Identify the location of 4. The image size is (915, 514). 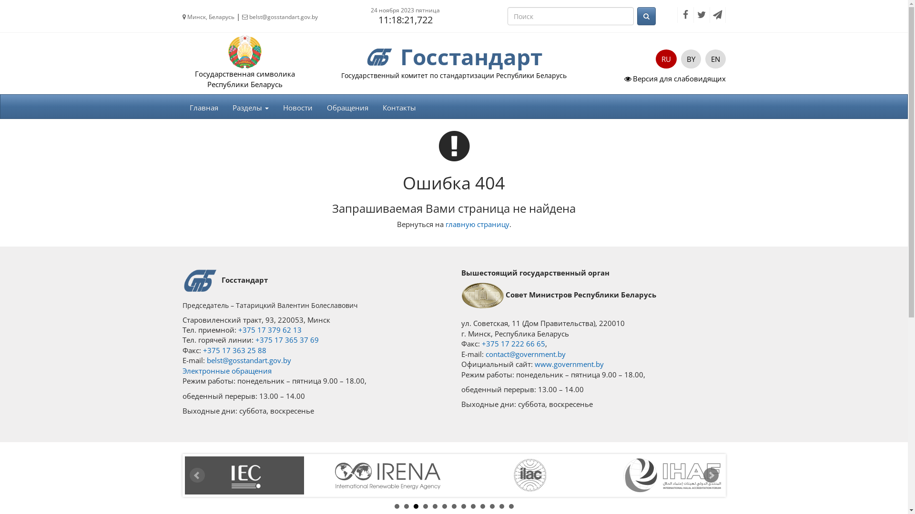
(426, 506).